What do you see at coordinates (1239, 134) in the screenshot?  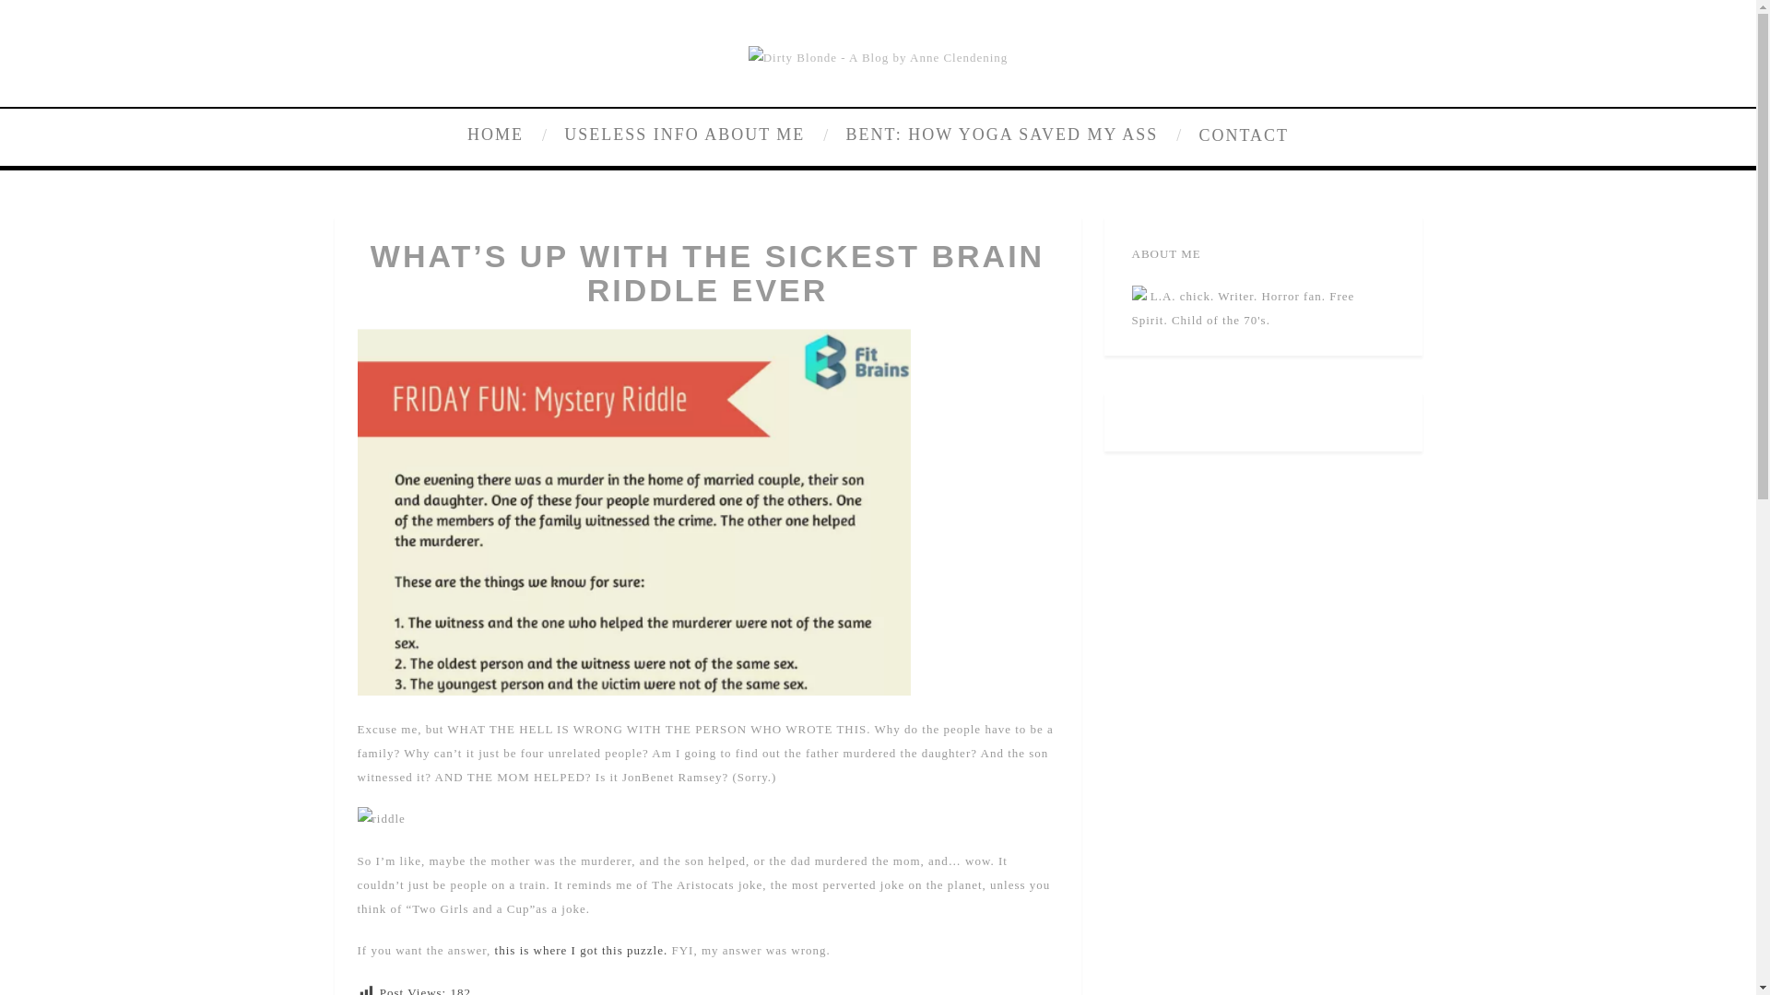 I see `CONTACT` at bounding box center [1239, 134].